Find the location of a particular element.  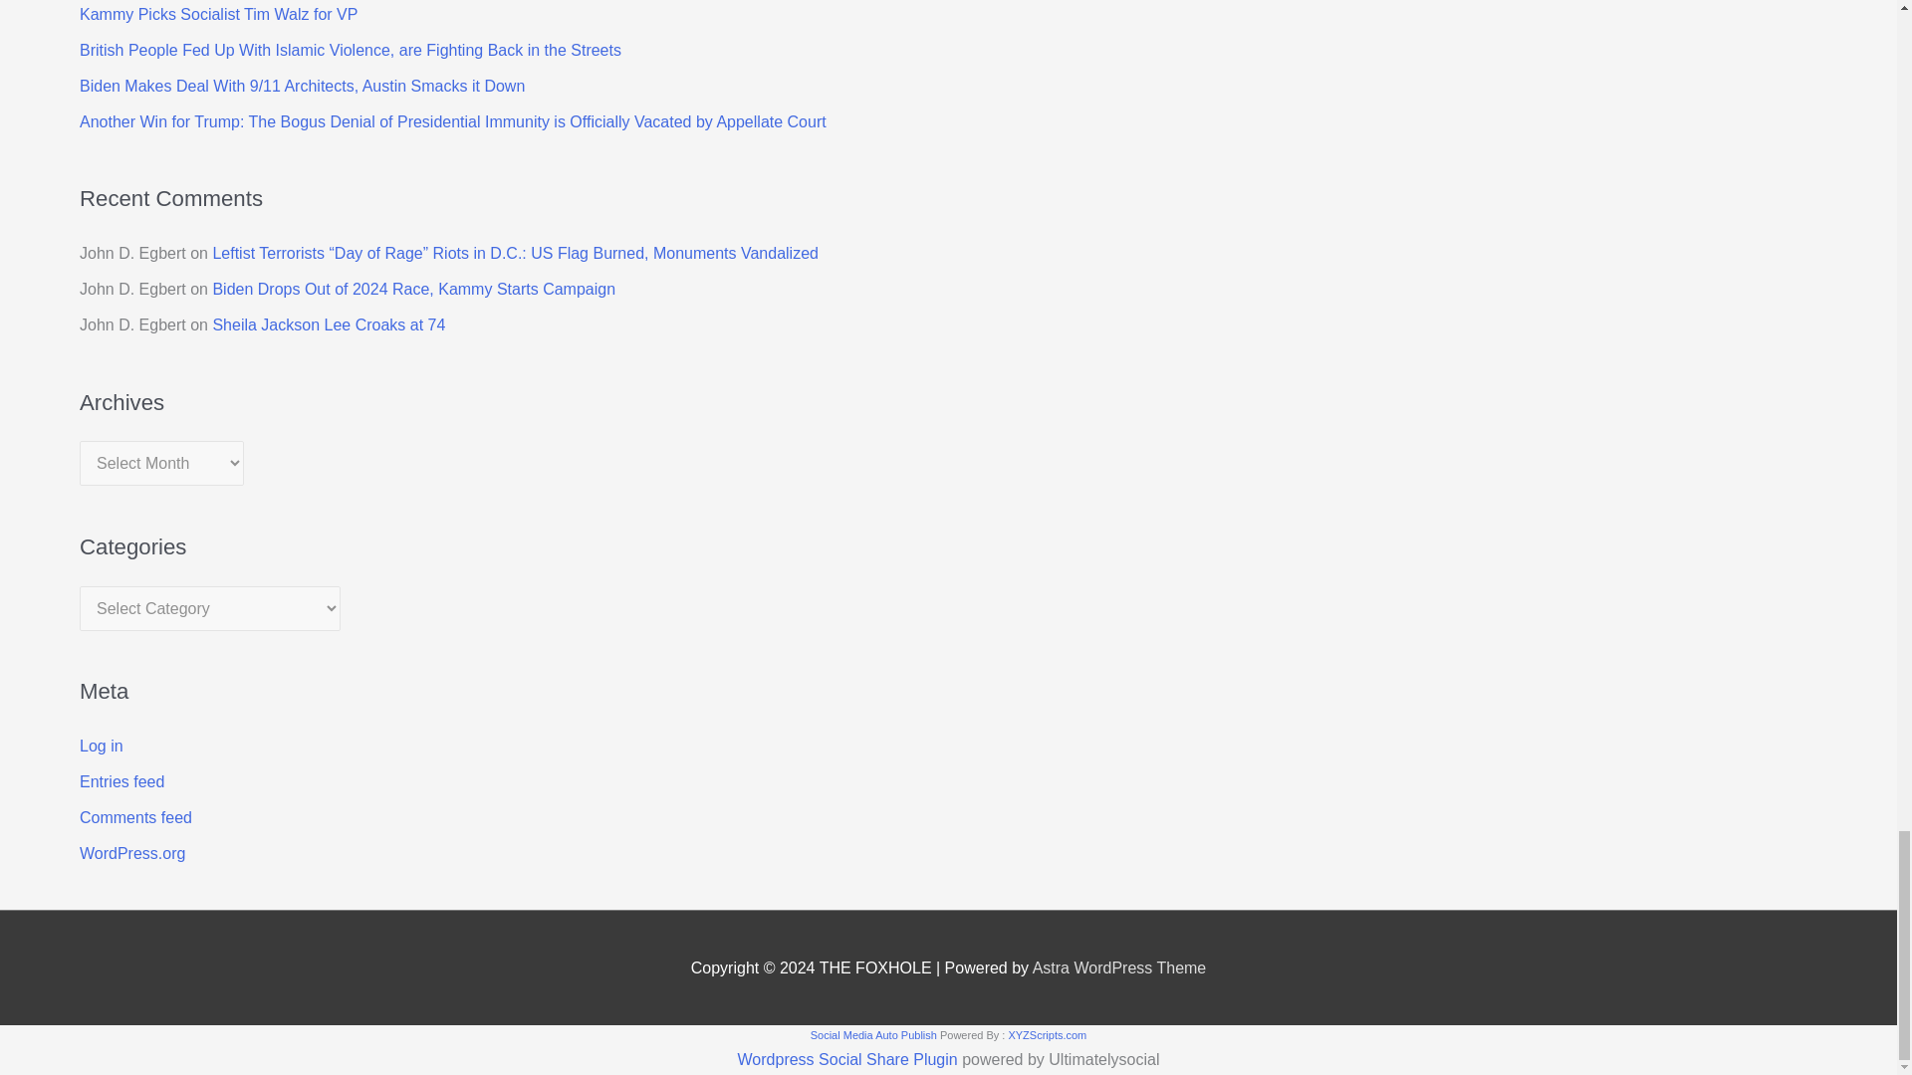

Wordpress Social Share Plugin is located at coordinates (850, 1059).